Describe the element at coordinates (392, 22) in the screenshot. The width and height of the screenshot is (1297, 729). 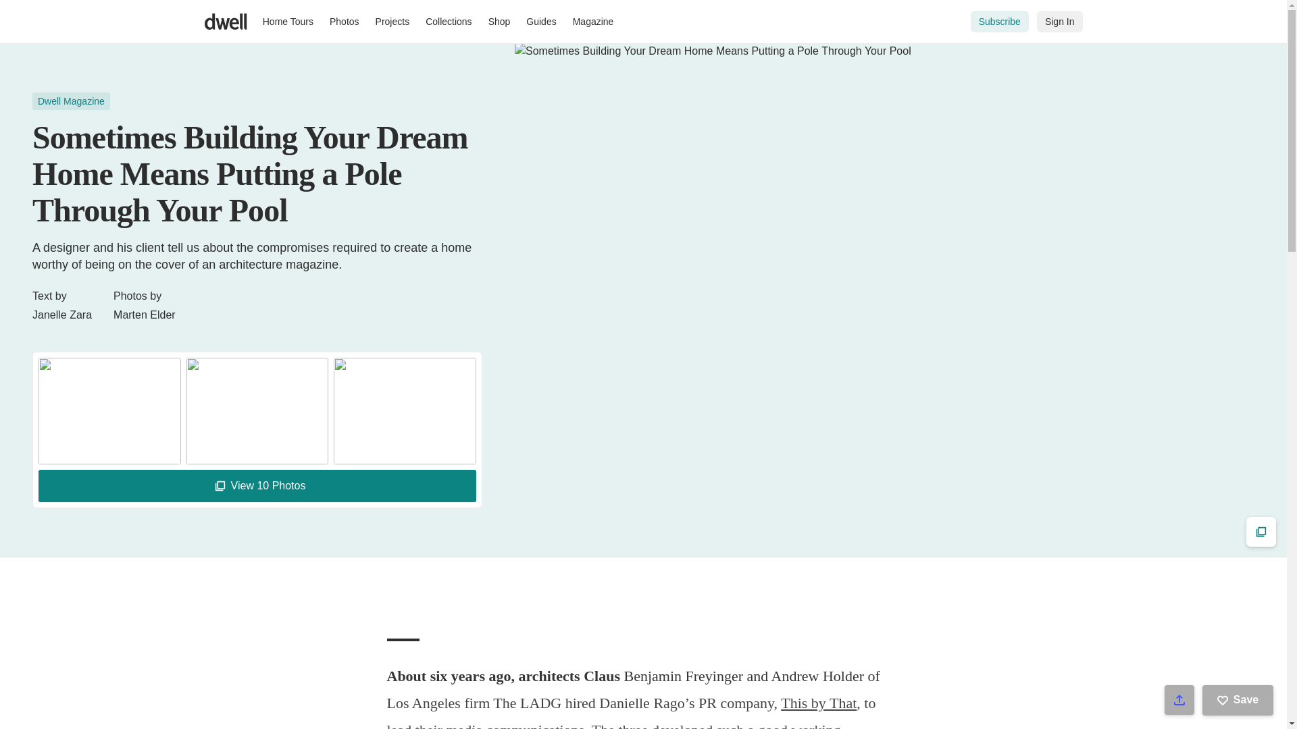
I see `Projects` at that location.